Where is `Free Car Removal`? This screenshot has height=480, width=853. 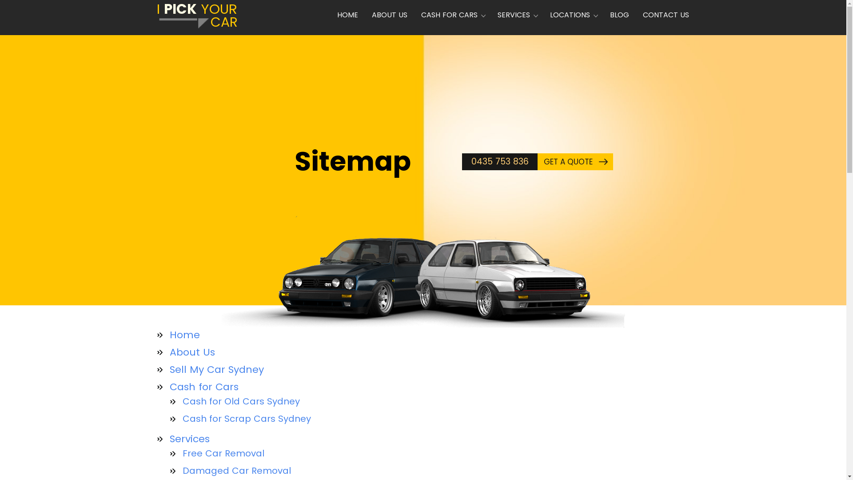
Free Car Removal is located at coordinates (228, 453).